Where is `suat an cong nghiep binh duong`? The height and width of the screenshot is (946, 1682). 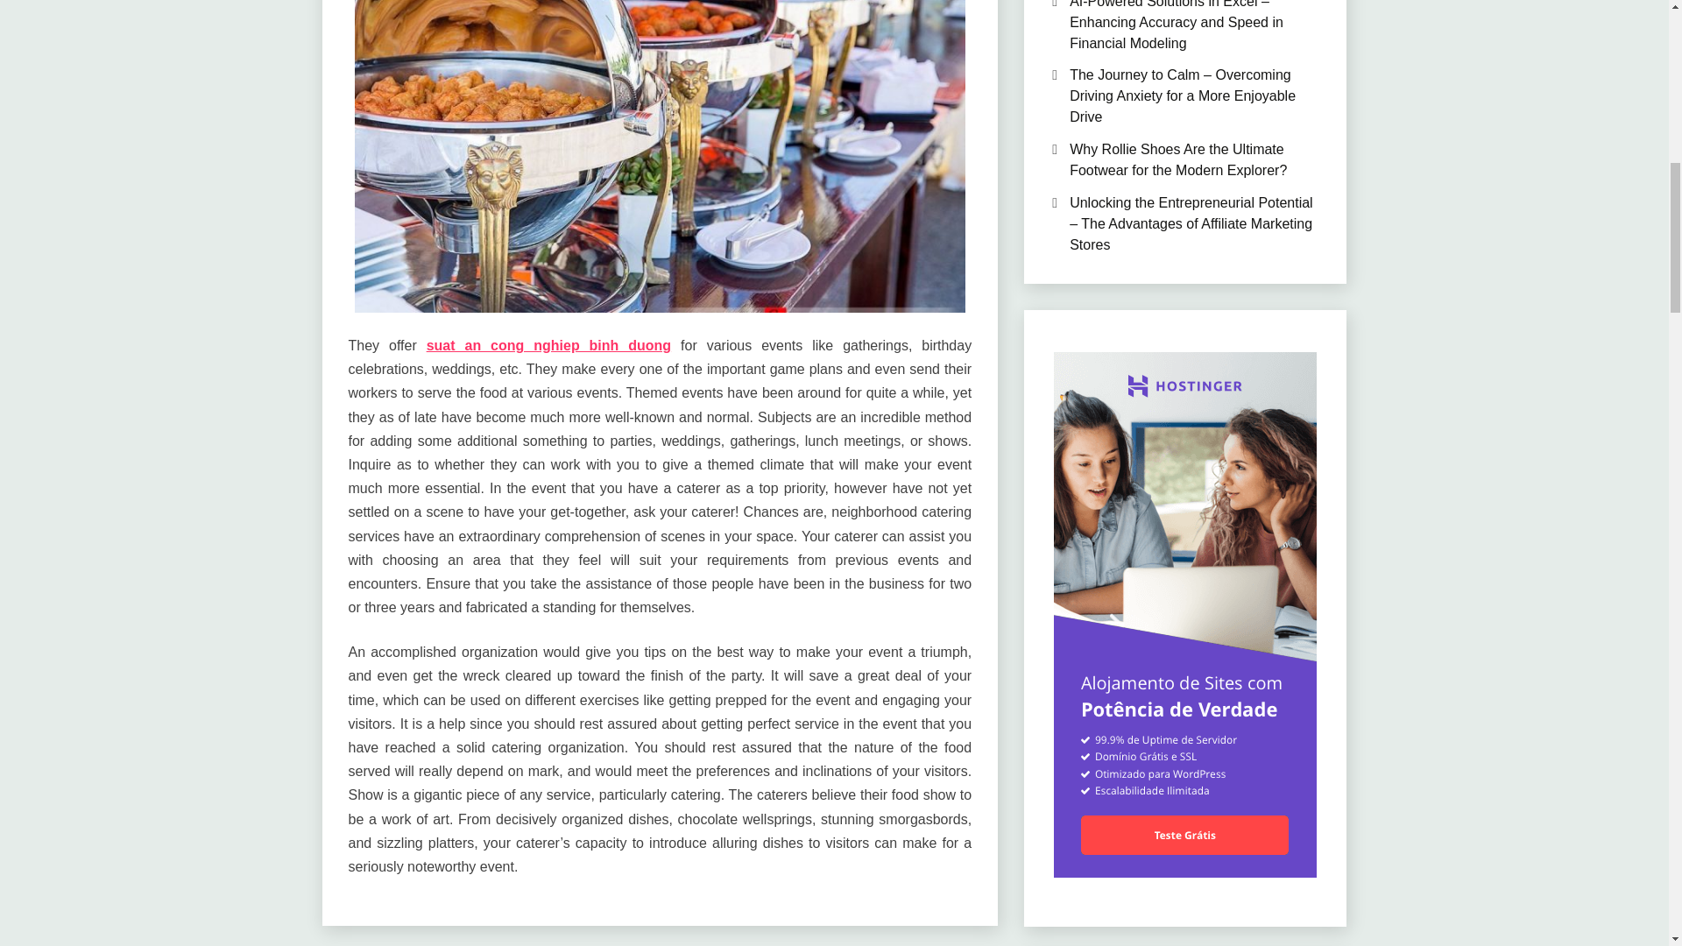
suat an cong nghiep binh duong is located at coordinates (548, 345).